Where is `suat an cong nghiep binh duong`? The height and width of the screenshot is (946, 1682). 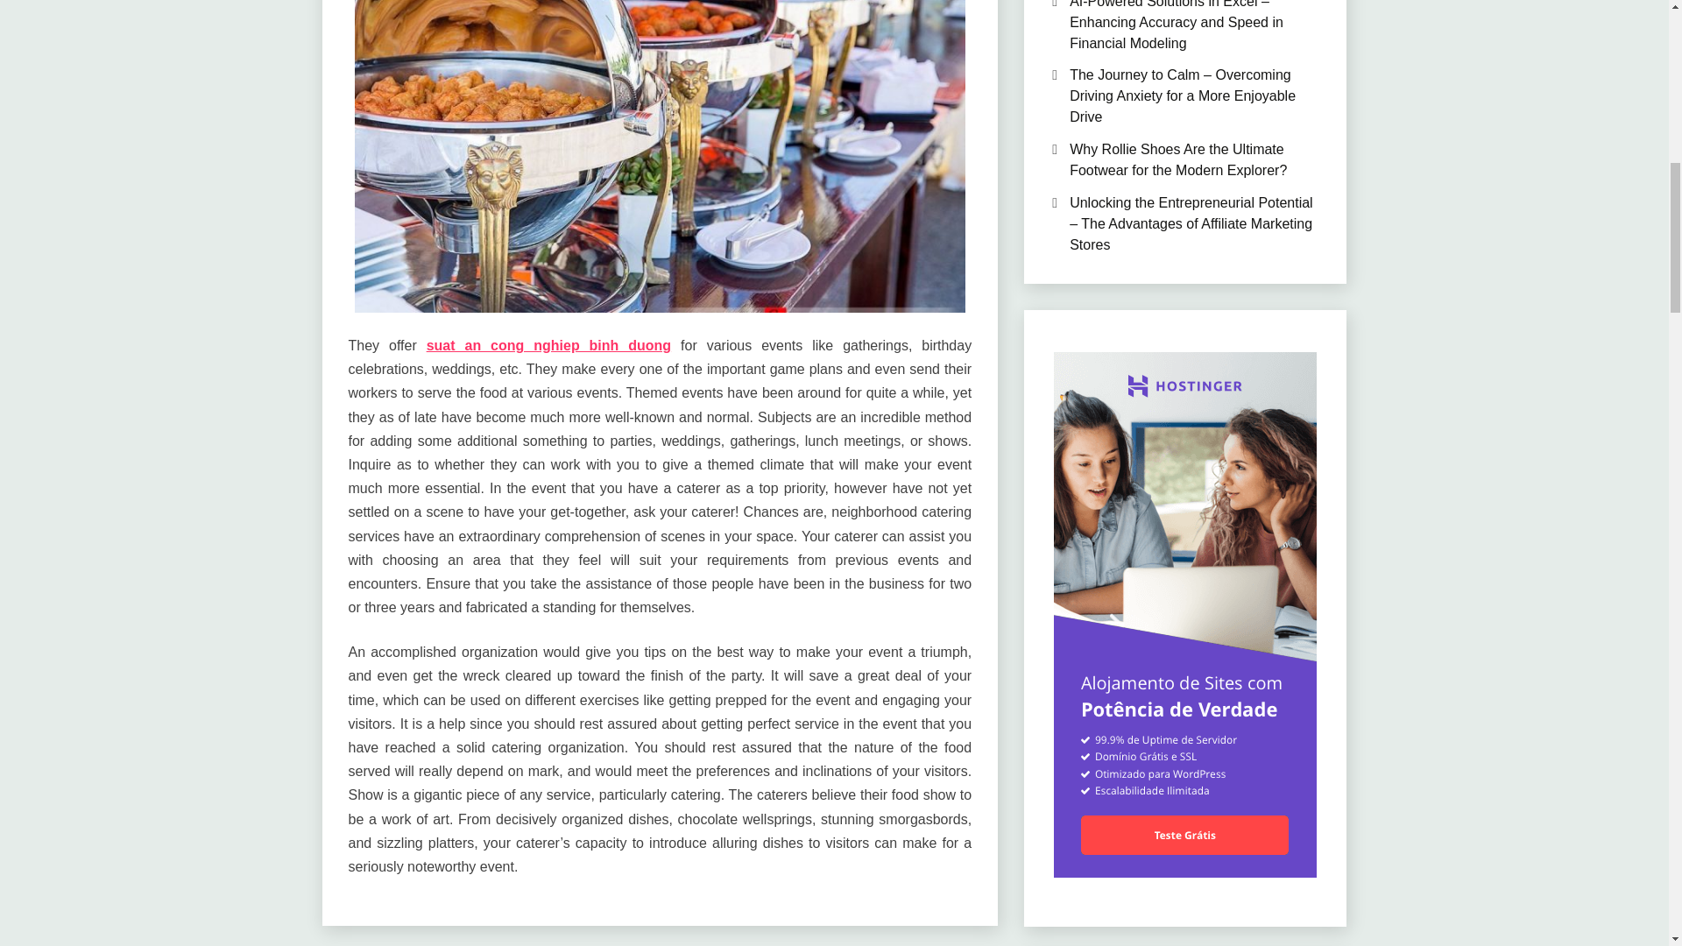
suat an cong nghiep binh duong is located at coordinates (548, 345).